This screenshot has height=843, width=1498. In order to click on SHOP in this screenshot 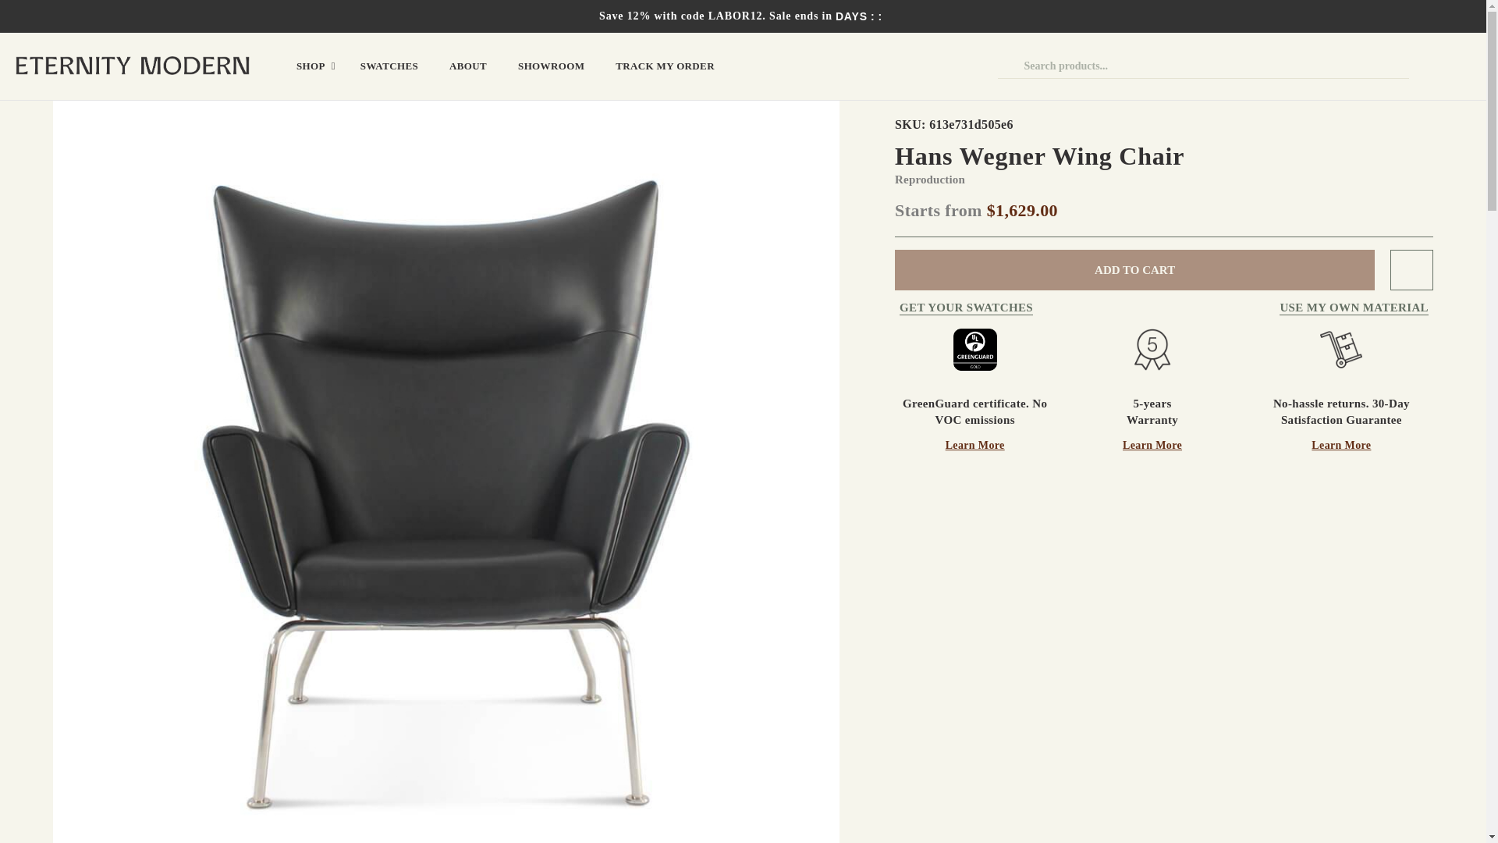, I will do `click(312, 66)`.